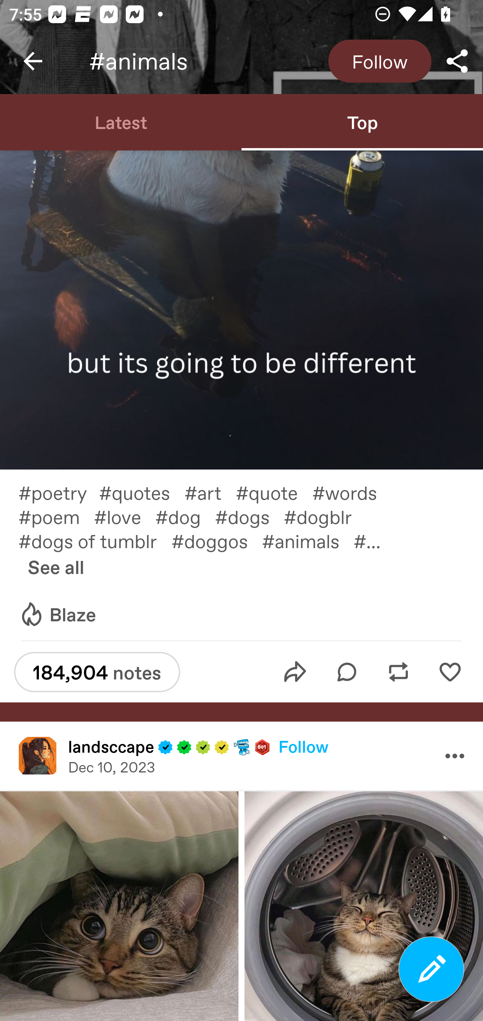 The width and height of the screenshot is (483, 1021). I want to click on #love, so click(124, 517).